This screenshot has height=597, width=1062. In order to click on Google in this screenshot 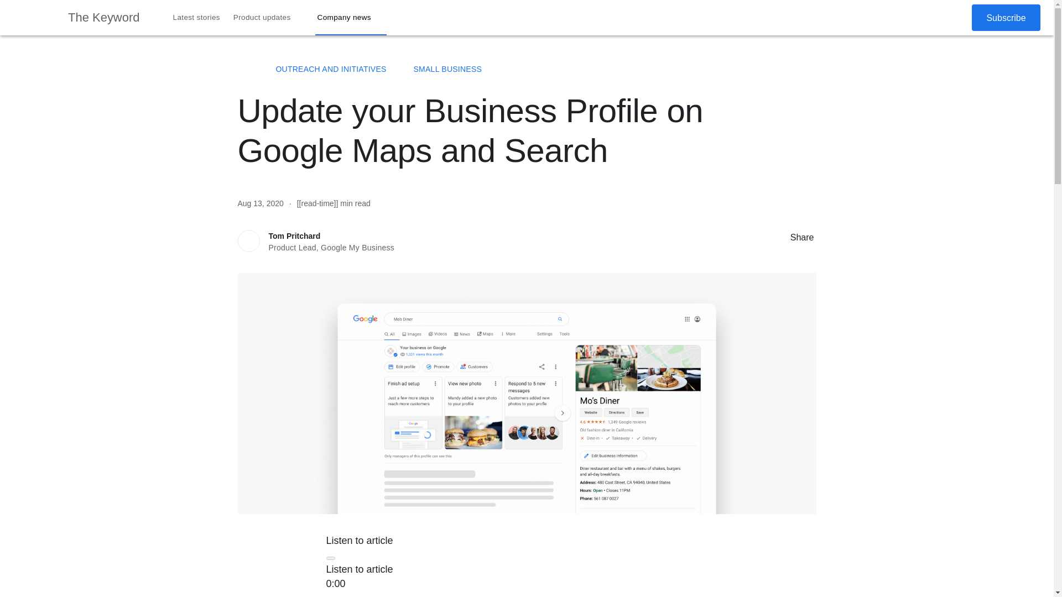, I will do `click(34, 18)`.